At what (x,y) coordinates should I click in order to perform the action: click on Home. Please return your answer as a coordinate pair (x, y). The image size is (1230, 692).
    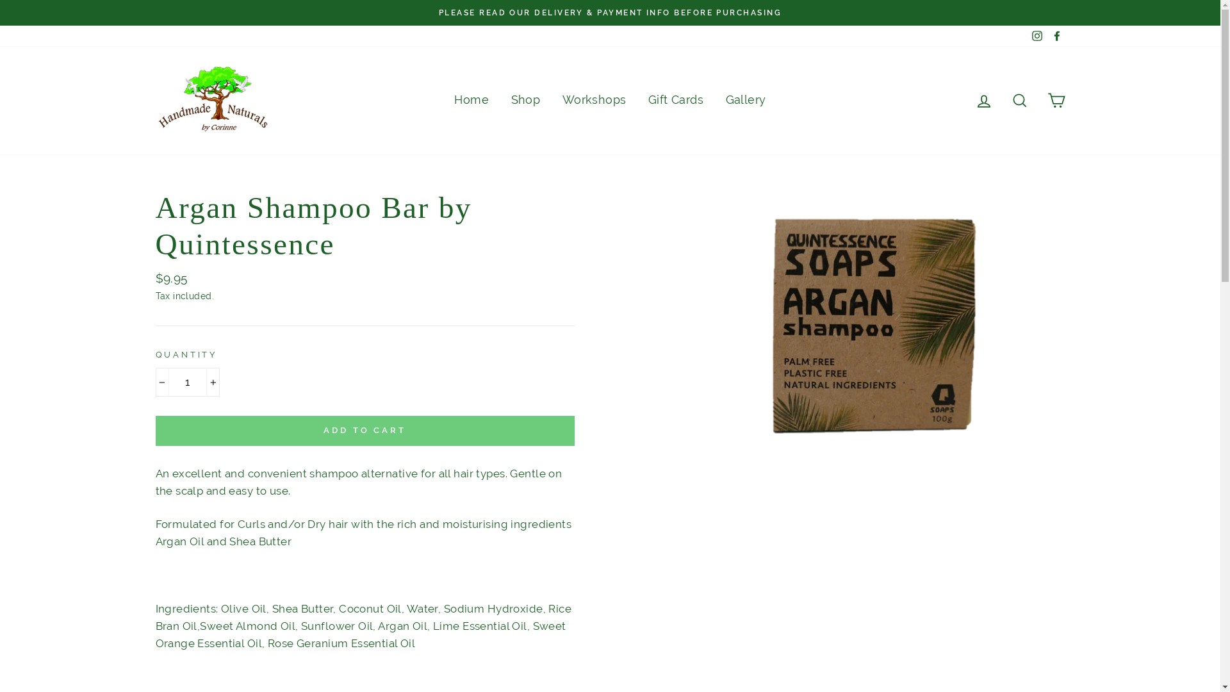
    Looking at the image, I should click on (471, 101).